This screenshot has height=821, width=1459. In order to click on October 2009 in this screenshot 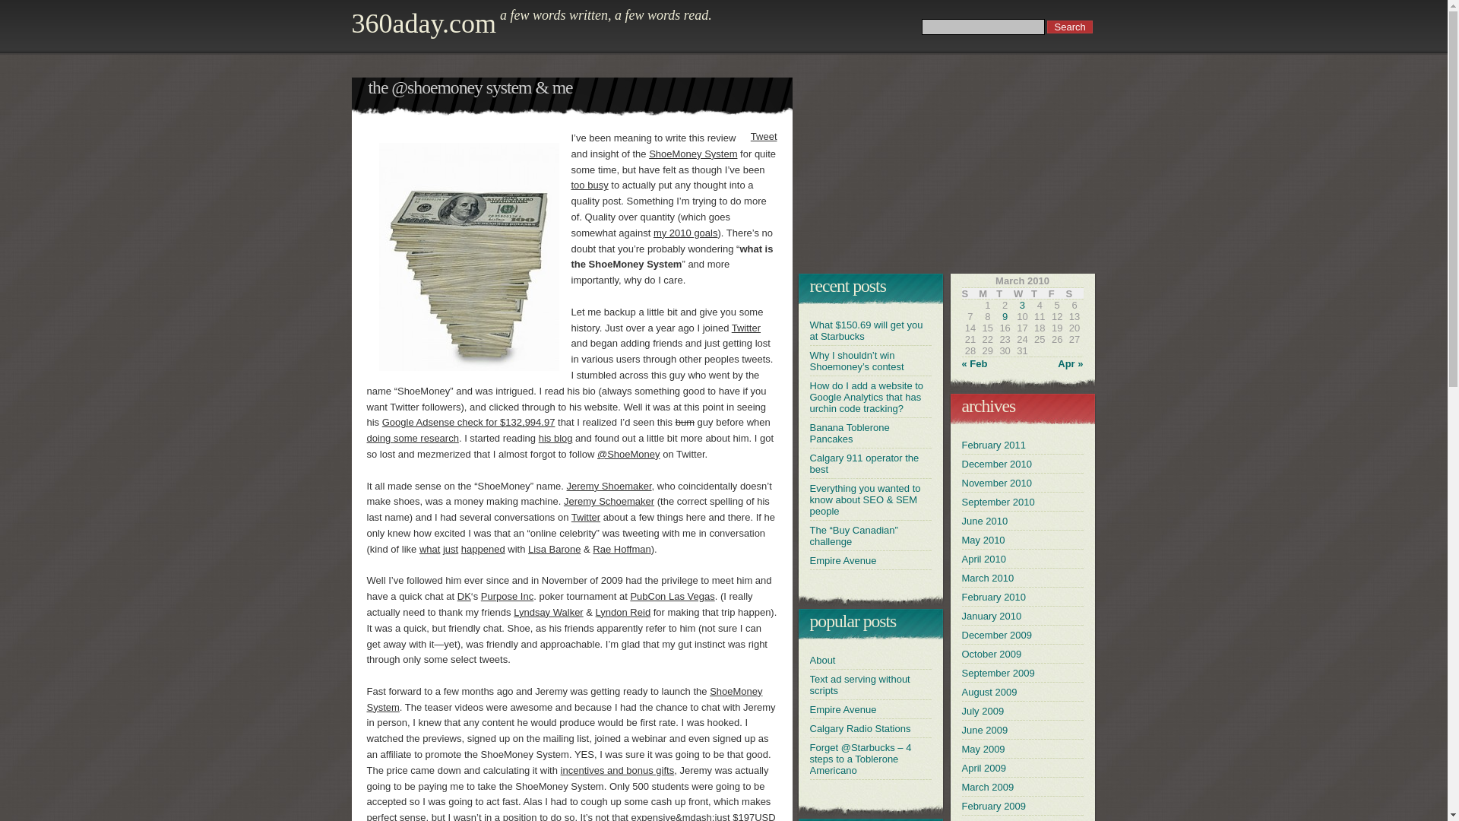, I will do `click(992, 654)`.